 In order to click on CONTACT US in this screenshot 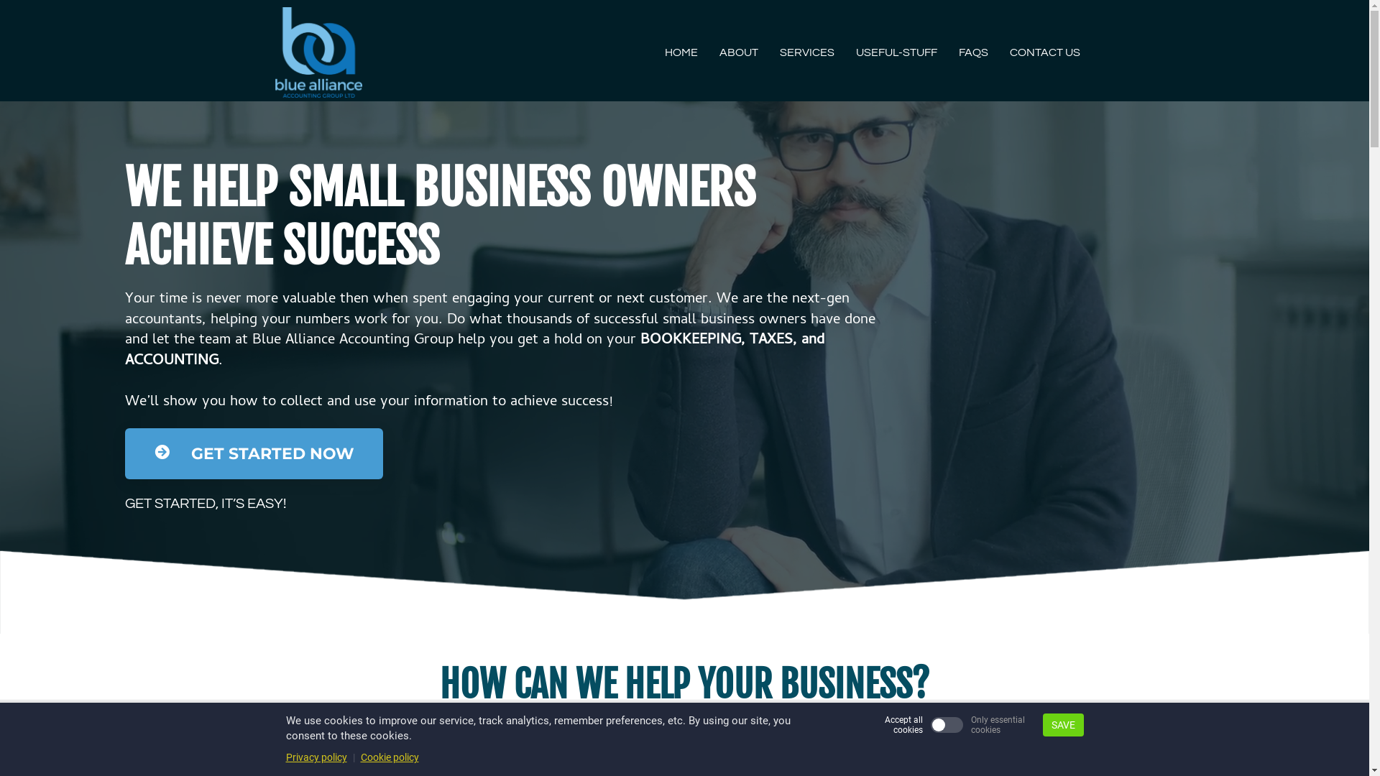, I will do `click(1045, 52)`.